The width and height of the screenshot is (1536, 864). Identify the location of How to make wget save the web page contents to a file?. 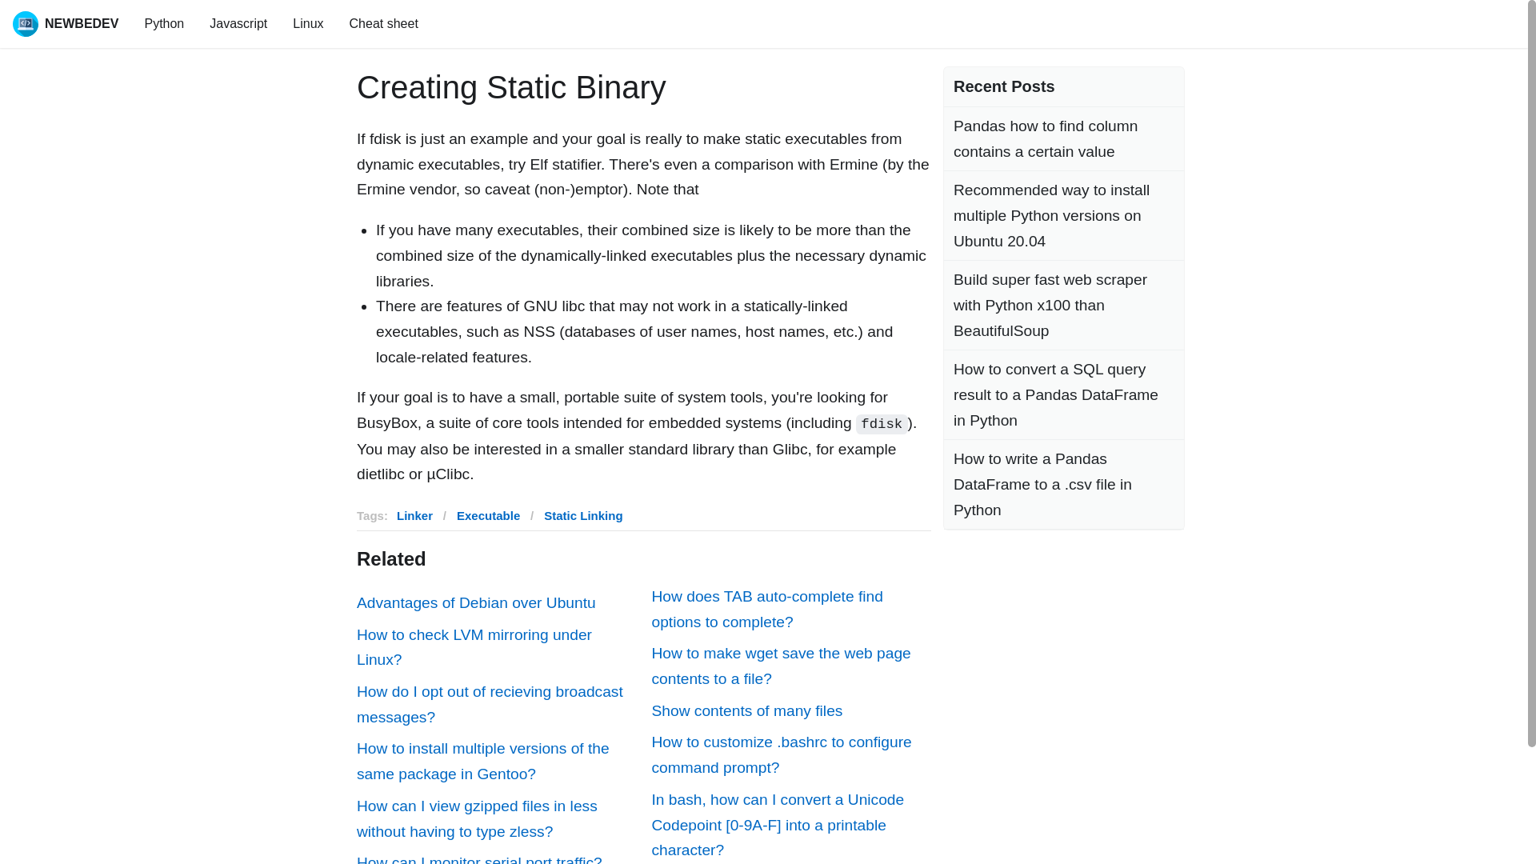
(790, 666).